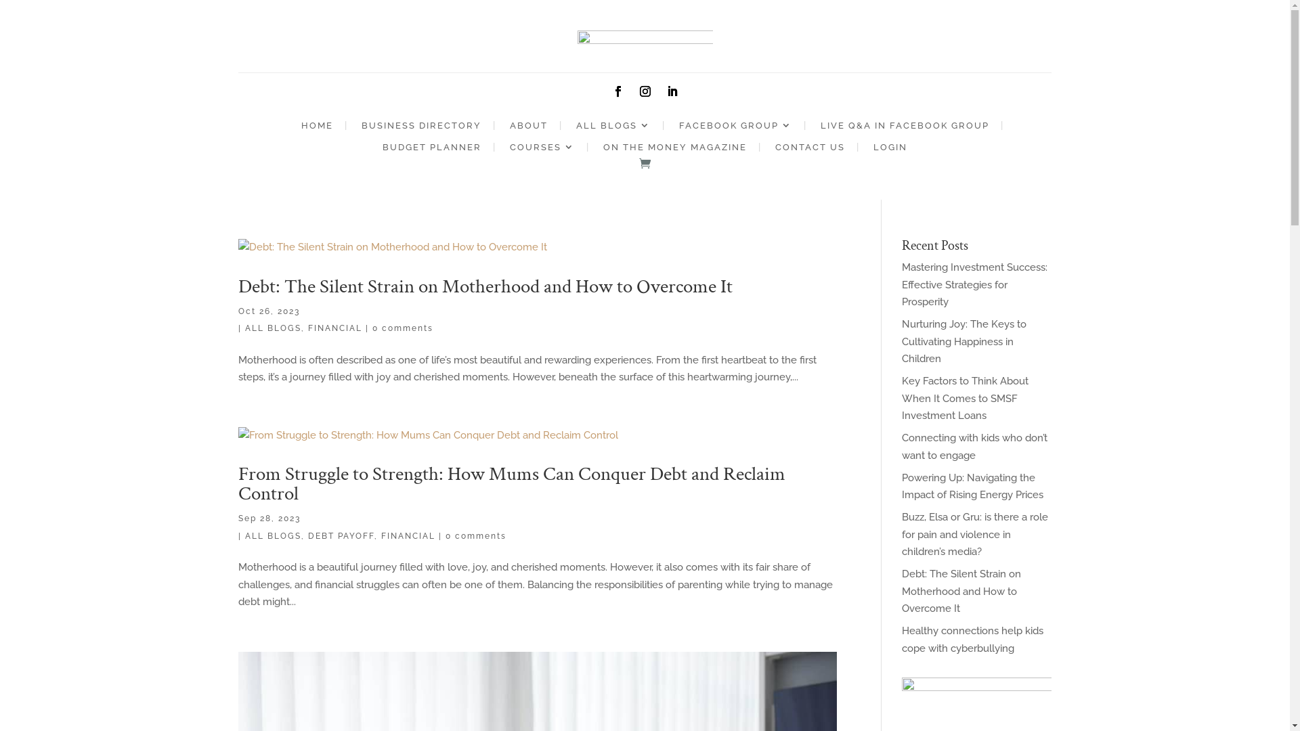  I want to click on ALL BLOGS, so click(274, 328).